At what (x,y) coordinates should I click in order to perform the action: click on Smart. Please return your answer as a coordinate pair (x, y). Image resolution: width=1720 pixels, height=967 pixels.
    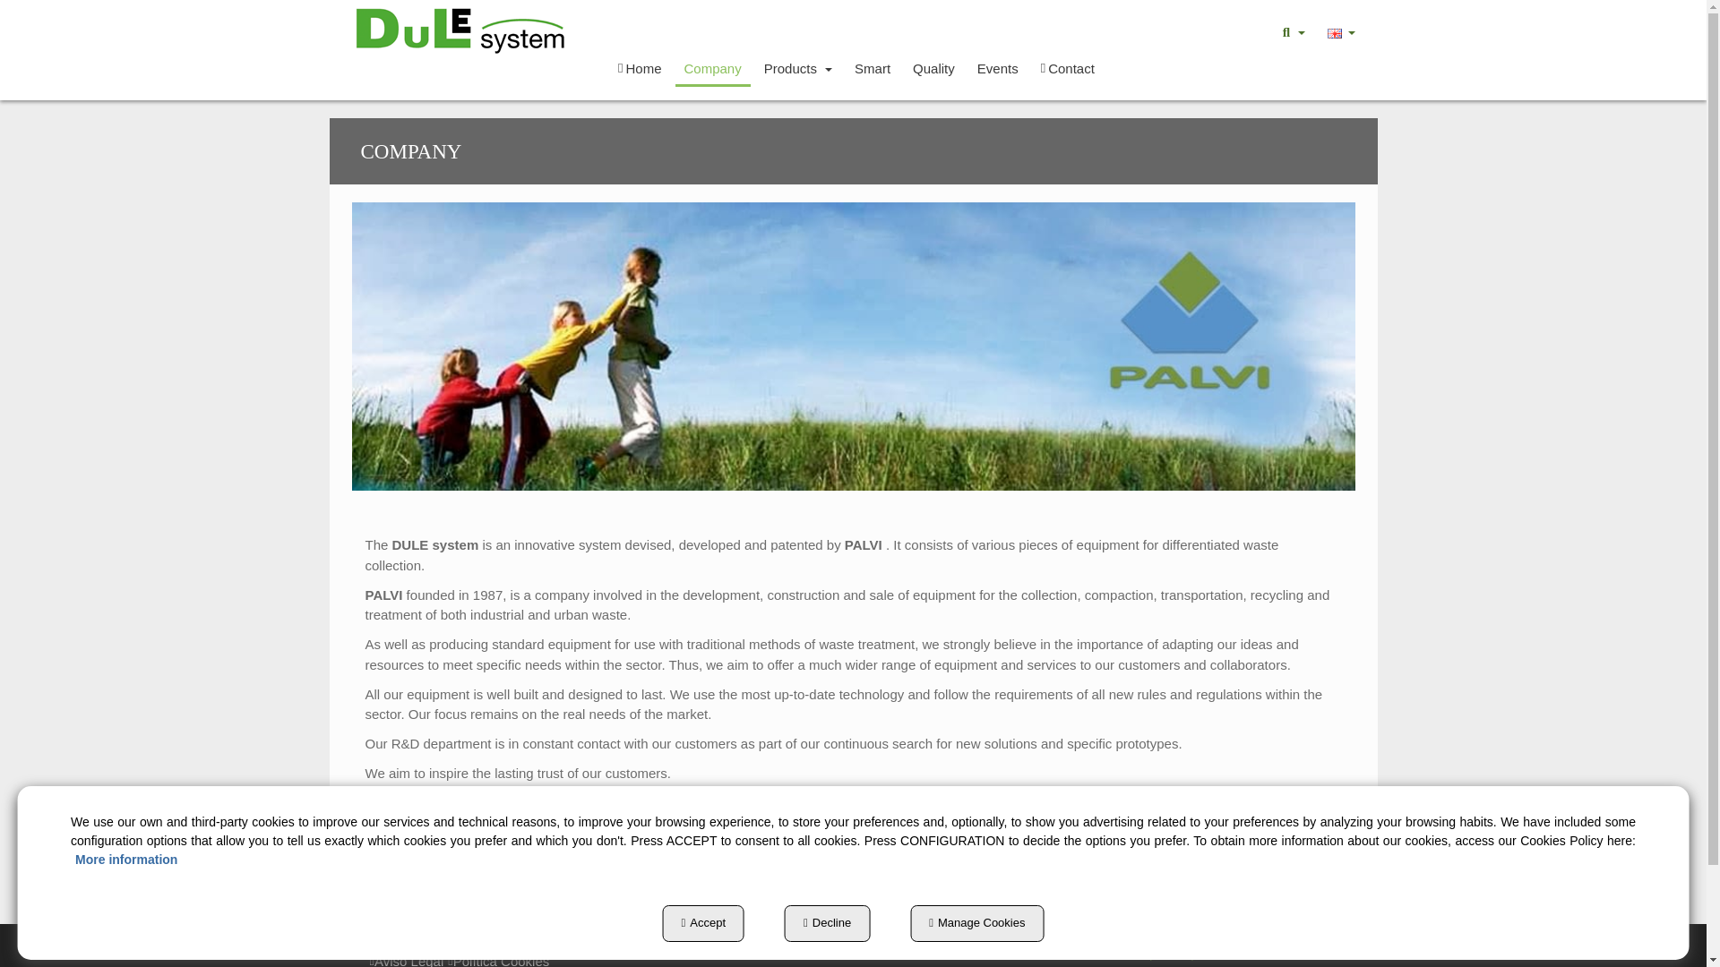
    Looking at the image, I should click on (873, 68).